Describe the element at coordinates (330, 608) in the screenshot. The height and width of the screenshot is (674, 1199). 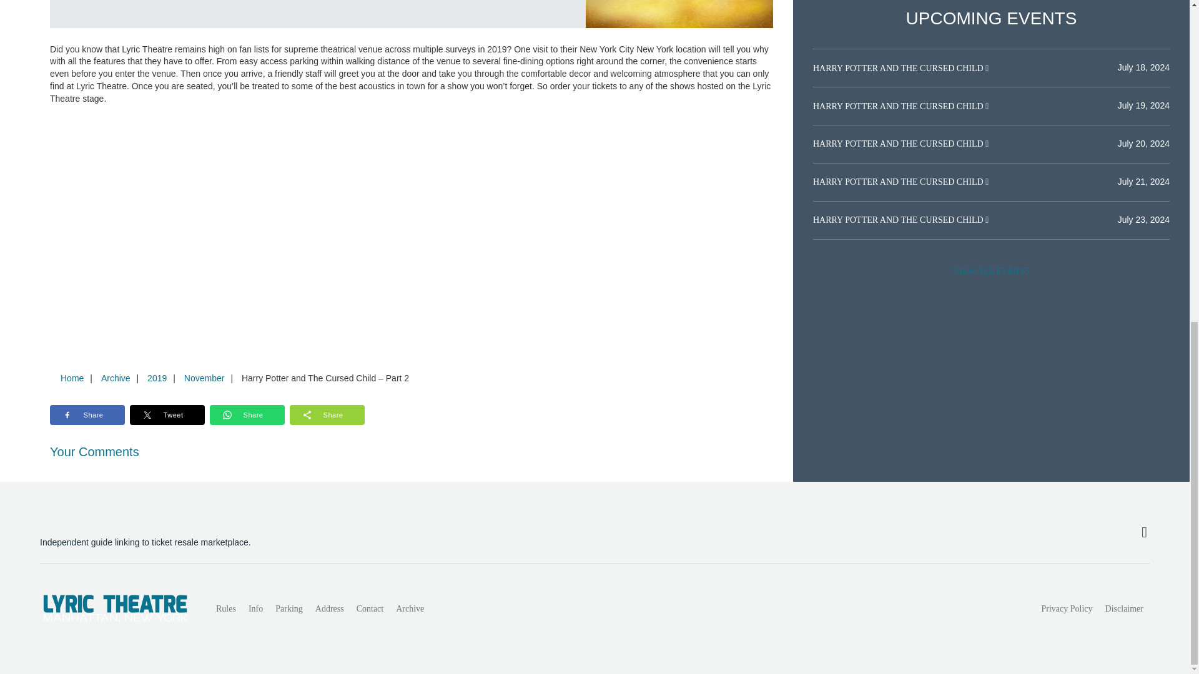
I see `Address` at that location.